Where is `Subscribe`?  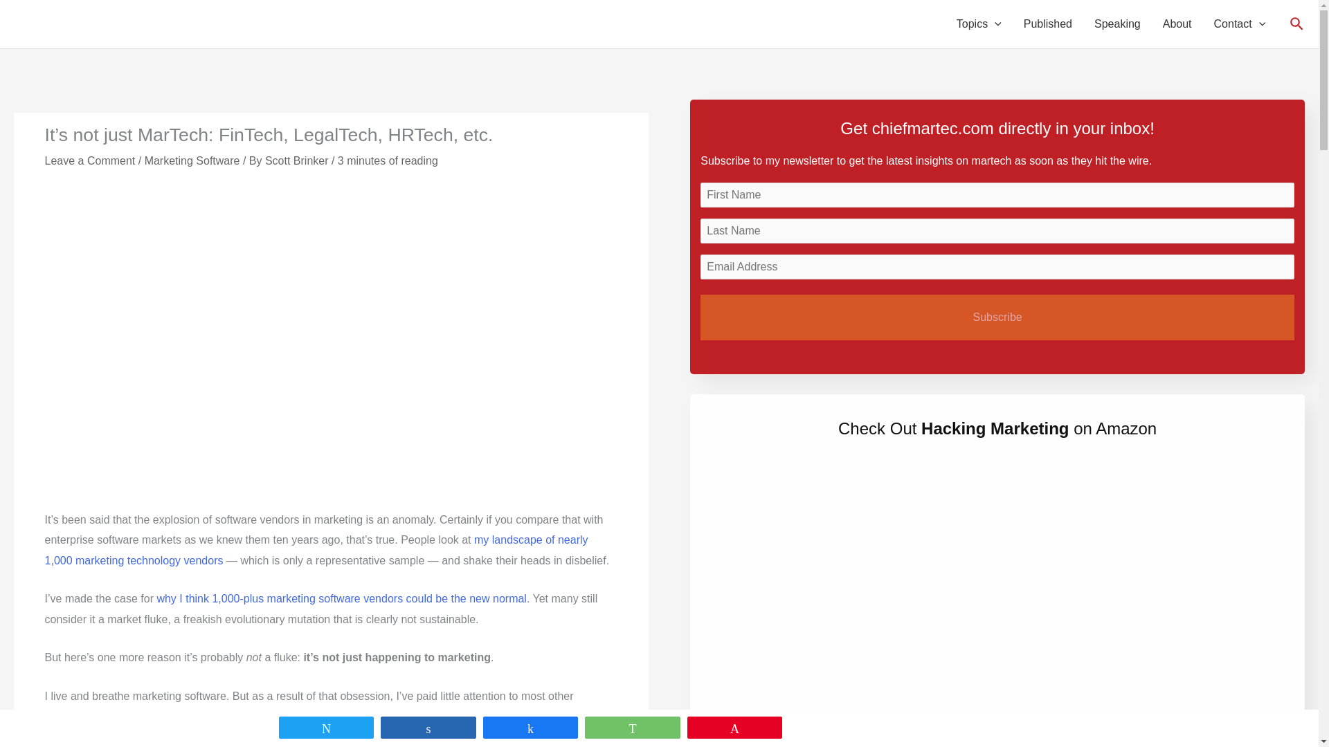 Subscribe is located at coordinates (997, 317).